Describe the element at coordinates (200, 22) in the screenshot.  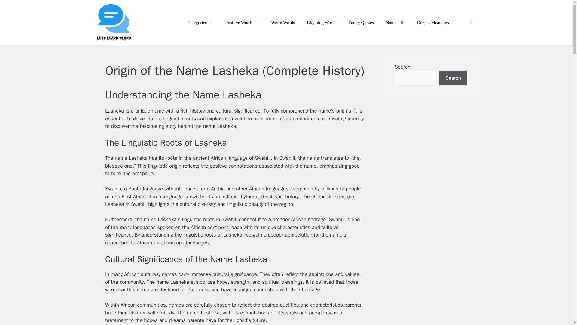
I see `Categories` at that location.